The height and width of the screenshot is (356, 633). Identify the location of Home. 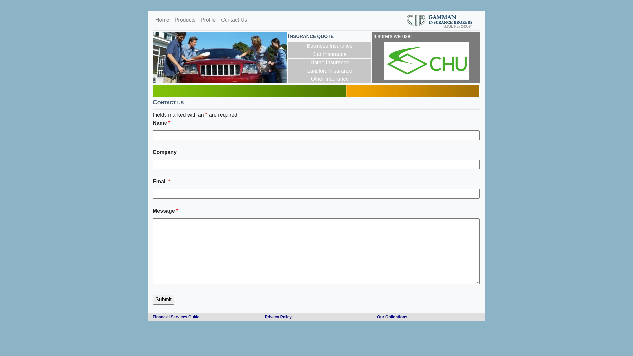
(162, 20).